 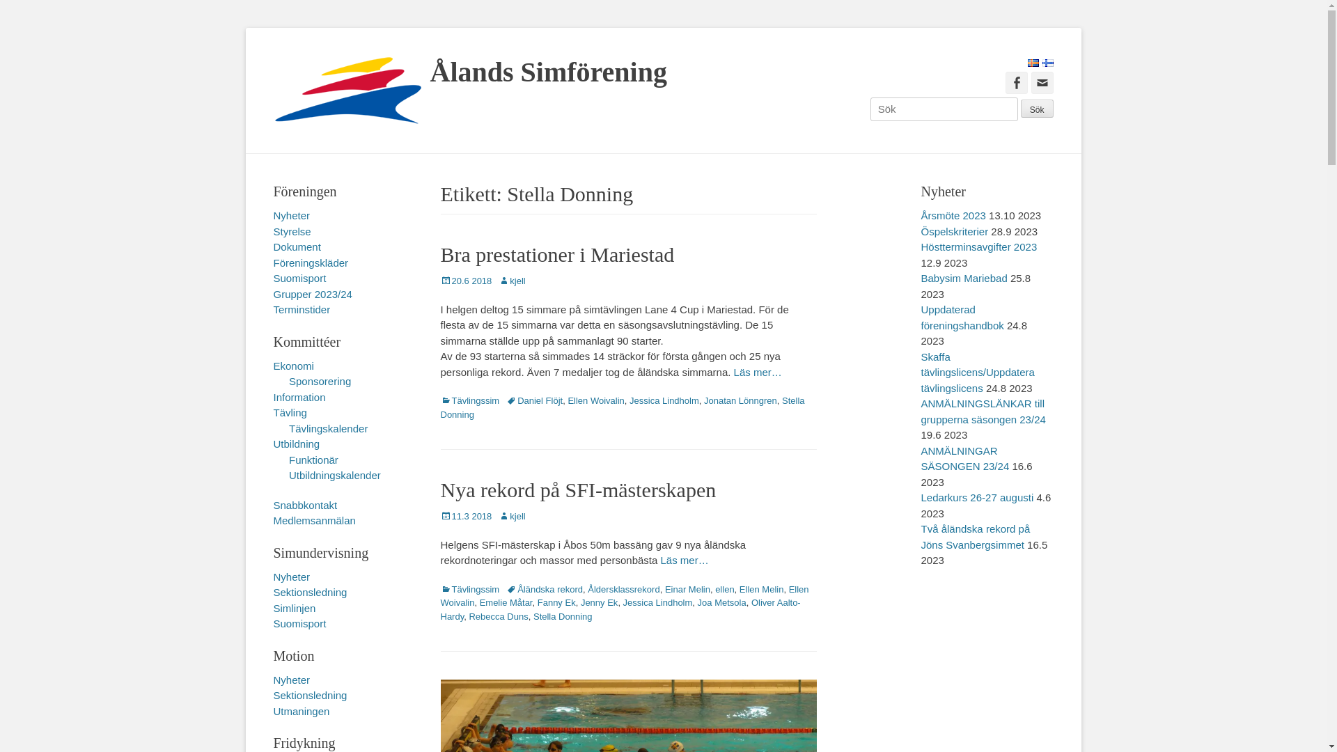 I want to click on Oliver Aalto-Hardy, so click(x=620, y=610).